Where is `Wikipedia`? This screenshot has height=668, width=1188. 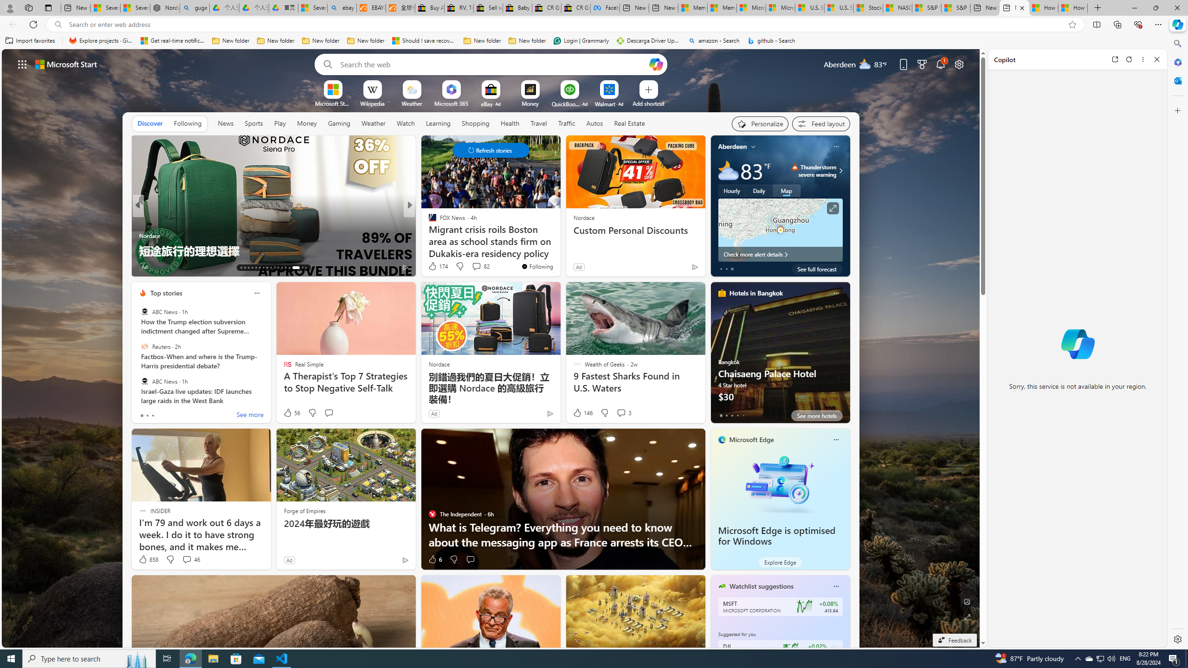 Wikipedia is located at coordinates (372, 103).